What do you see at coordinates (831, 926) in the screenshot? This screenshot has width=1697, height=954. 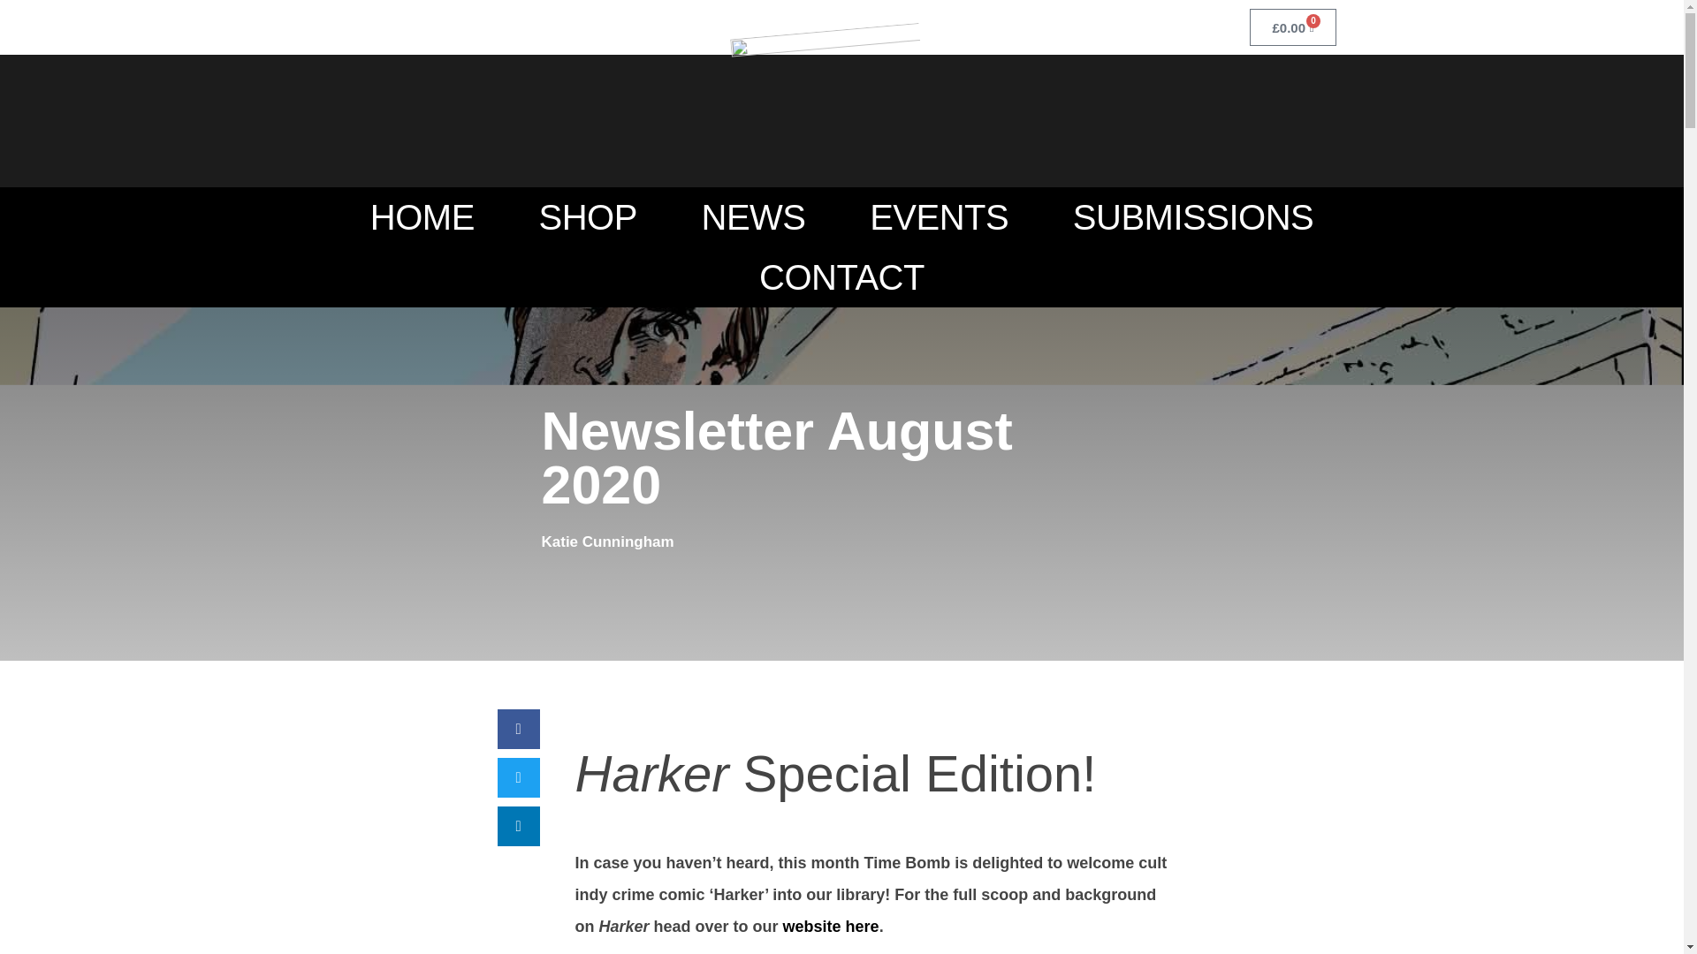 I see `website here` at bounding box center [831, 926].